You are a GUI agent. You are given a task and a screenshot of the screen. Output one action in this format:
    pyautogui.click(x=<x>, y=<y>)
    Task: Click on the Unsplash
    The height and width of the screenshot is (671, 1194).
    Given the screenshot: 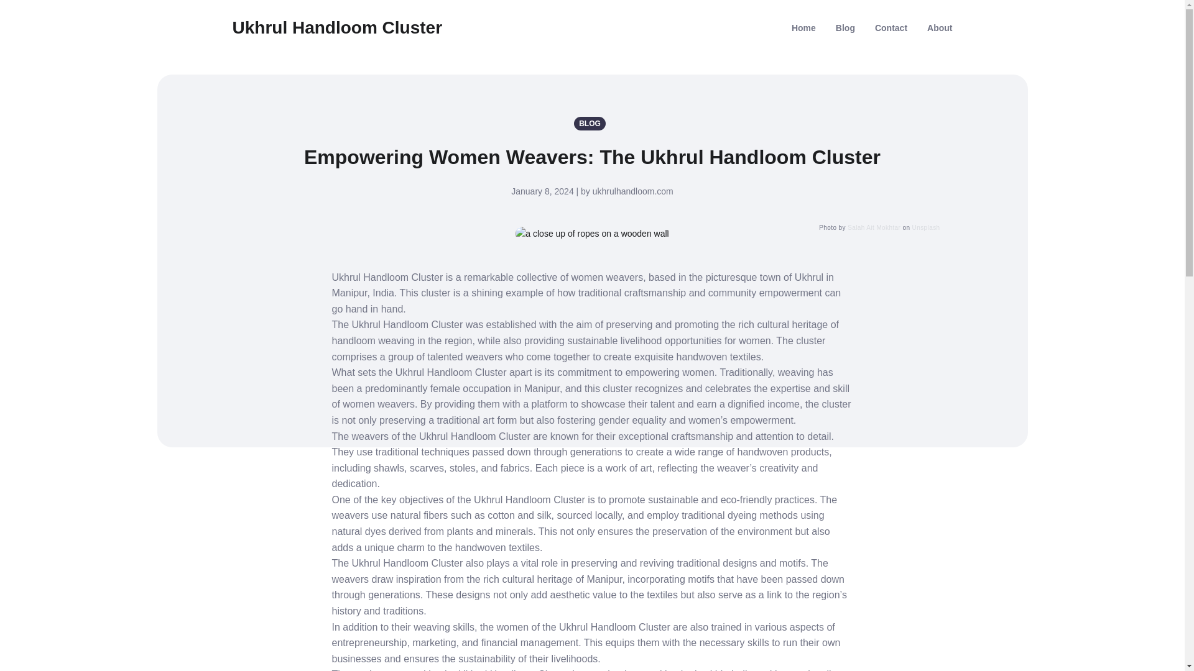 What is the action you would take?
    pyautogui.click(x=926, y=227)
    